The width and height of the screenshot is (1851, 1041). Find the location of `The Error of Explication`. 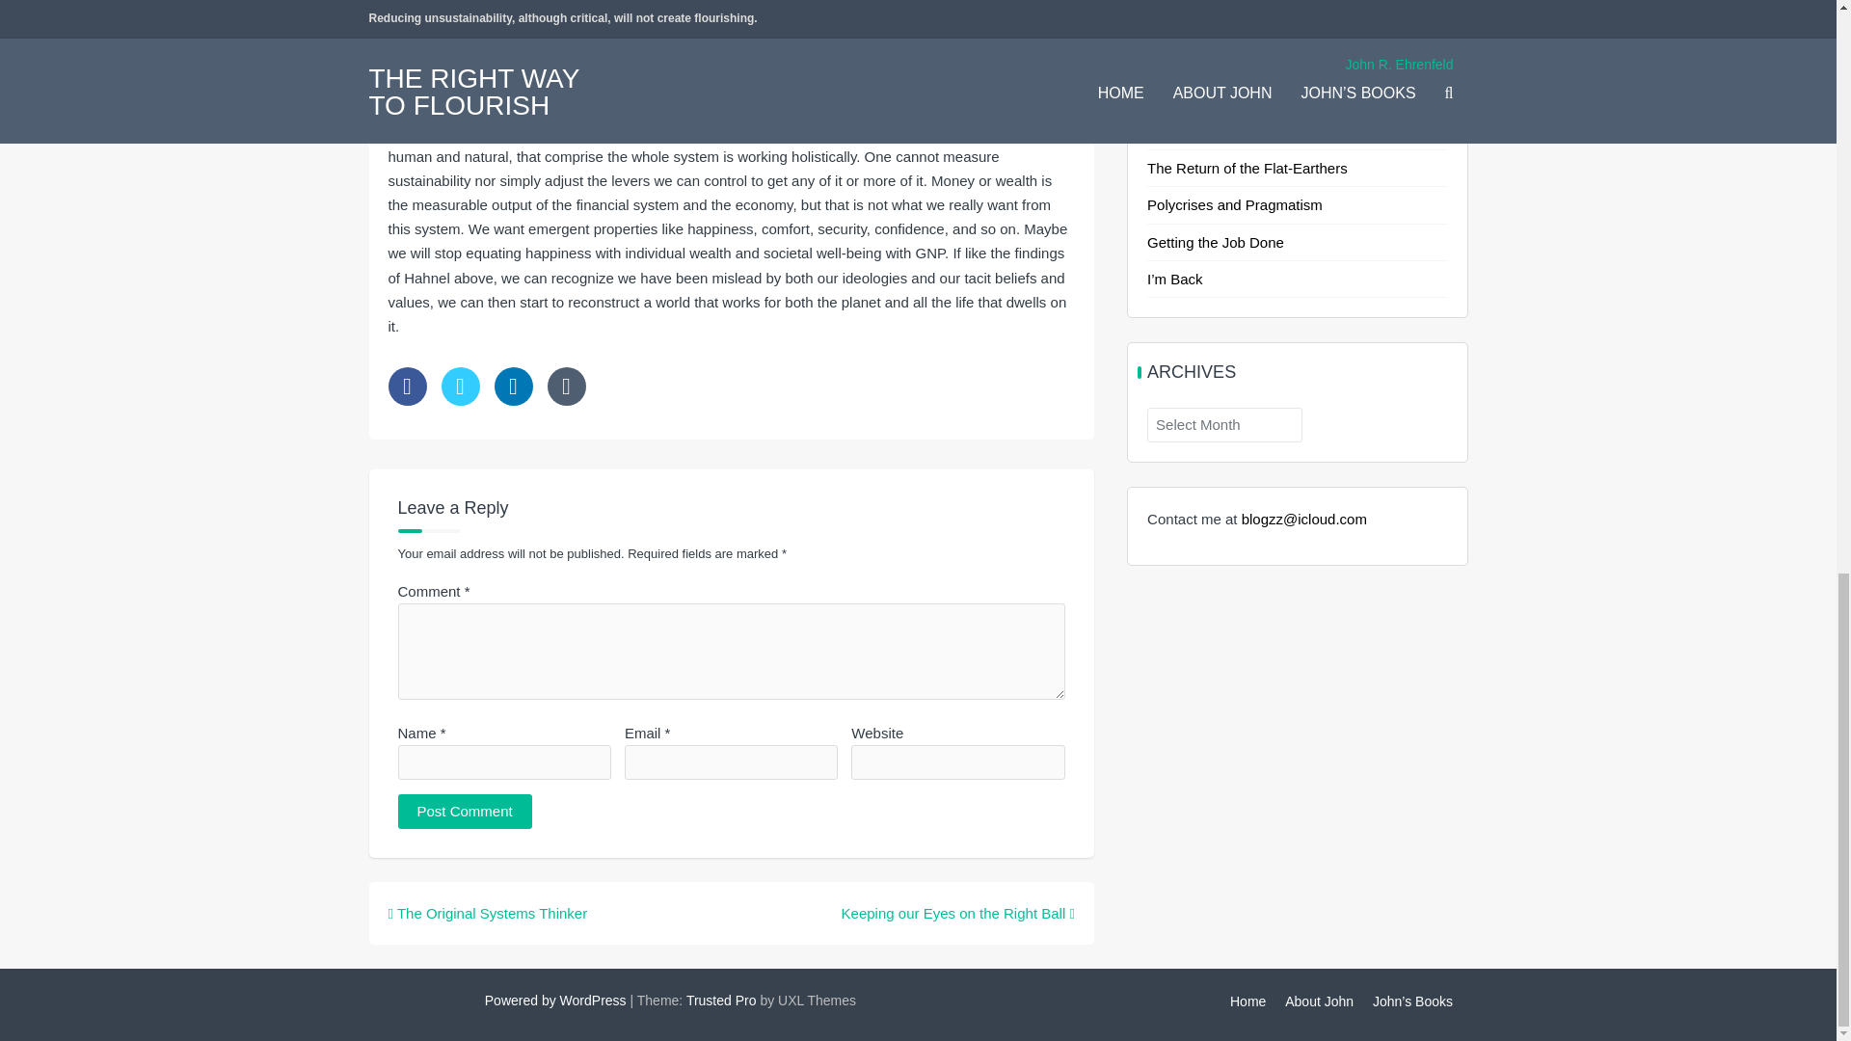

The Error of Explication is located at coordinates (1222, 58).